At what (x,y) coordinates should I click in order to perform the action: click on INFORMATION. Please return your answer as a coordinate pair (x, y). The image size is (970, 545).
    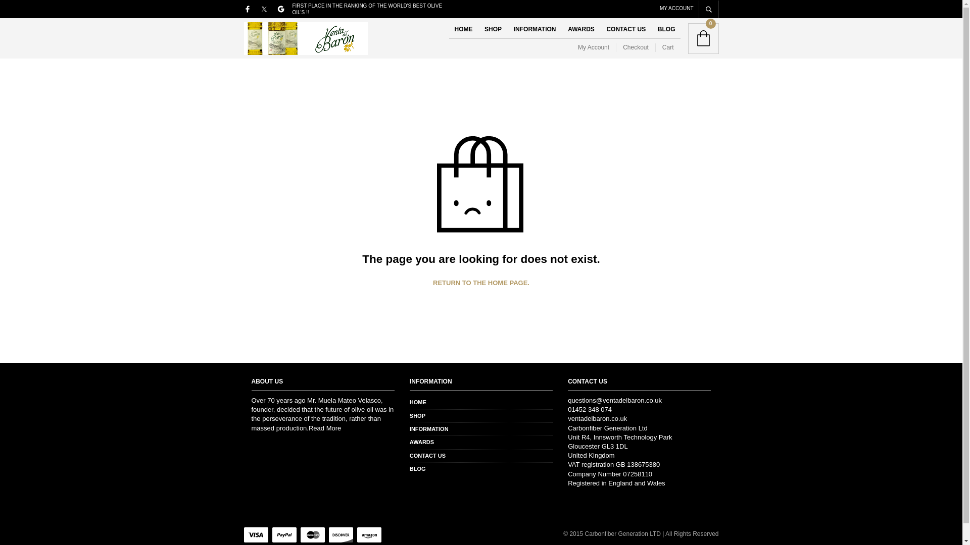
    Looking at the image, I should click on (535, 29).